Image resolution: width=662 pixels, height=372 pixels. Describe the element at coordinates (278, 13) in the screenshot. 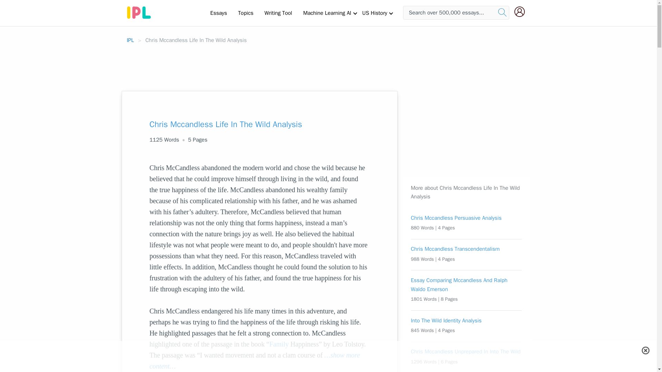

I see `Writing Tool` at that location.